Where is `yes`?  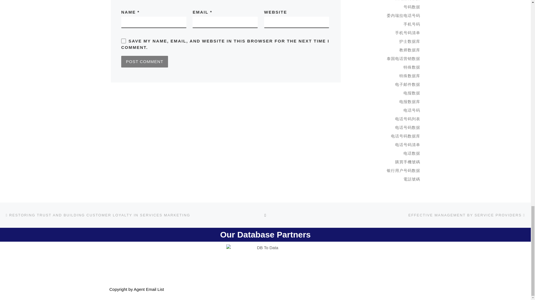
yes is located at coordinates (123, 41).